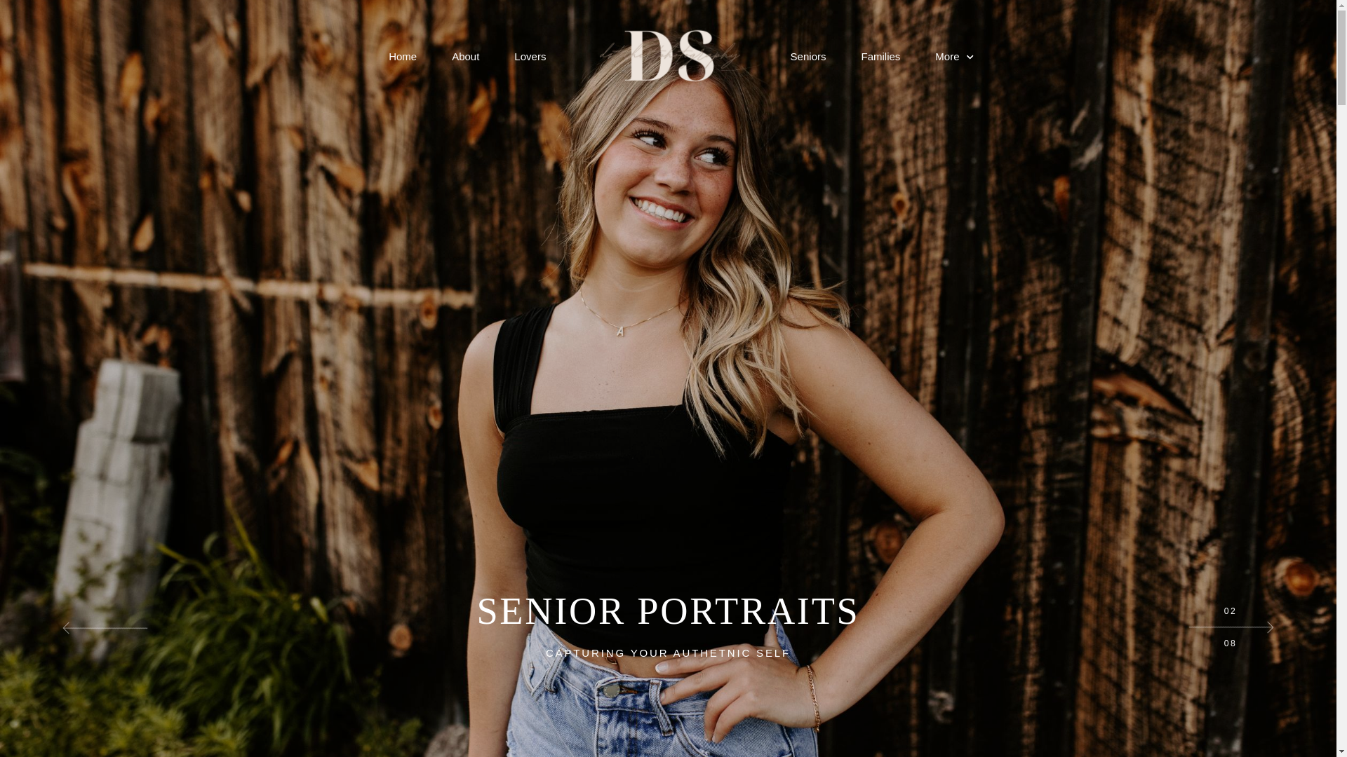 This screenshot has height=757, width=1347. Describe the element at coordinates (880, 56) in the screenshot. I see `Families` at that location.